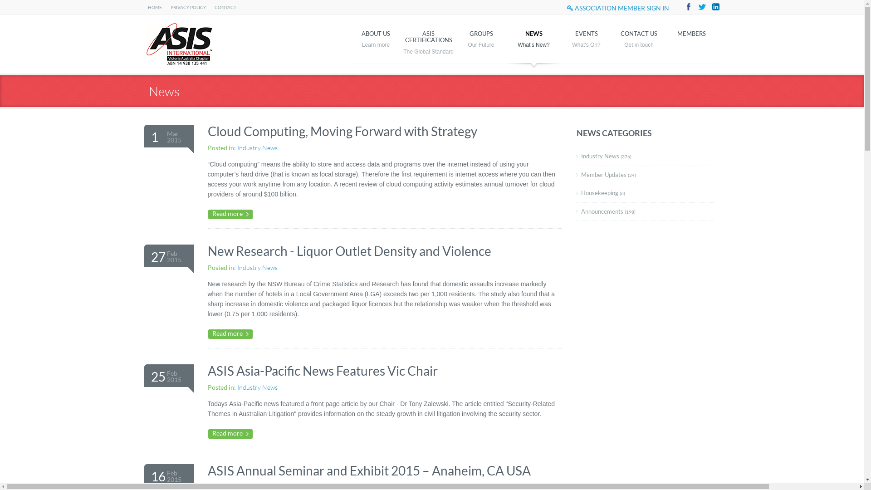 Image resolution: width=871 pixels, height=490 pixels. Describe the element at coordinates (188, 7) in the screenshot. I see `PRIVACY POLICY` at that location.